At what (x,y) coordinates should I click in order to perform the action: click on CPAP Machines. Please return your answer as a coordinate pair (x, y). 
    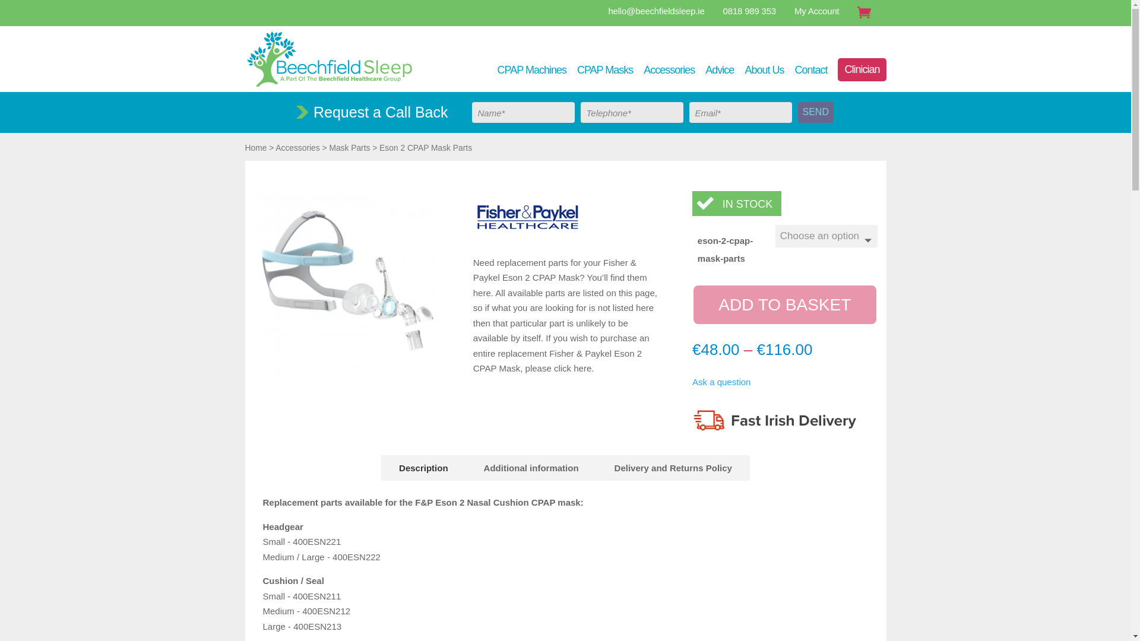
    Looking at the image, I should click on (532, 70).